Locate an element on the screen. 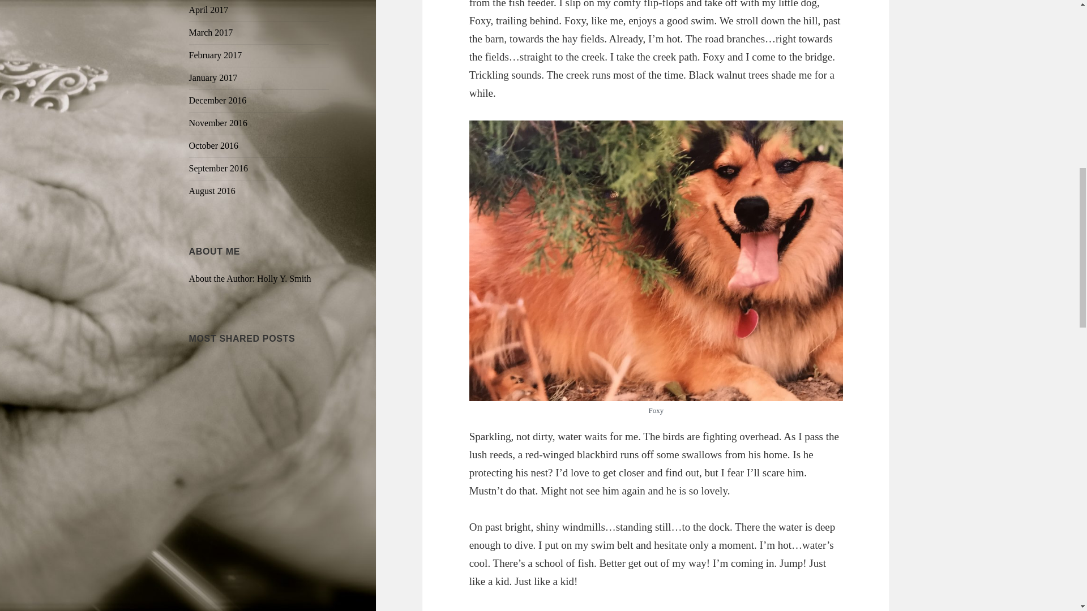 Image resolution: width=1087 pixels, height=611 pixels. April 2017 is located at coordinates (208, 9).